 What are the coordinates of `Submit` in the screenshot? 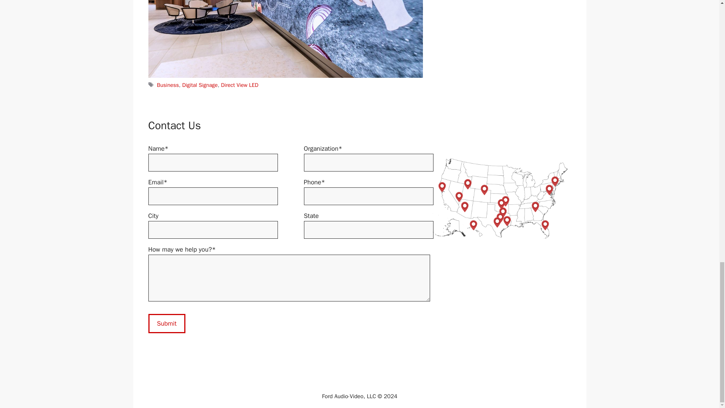 It's located at (166, 323).